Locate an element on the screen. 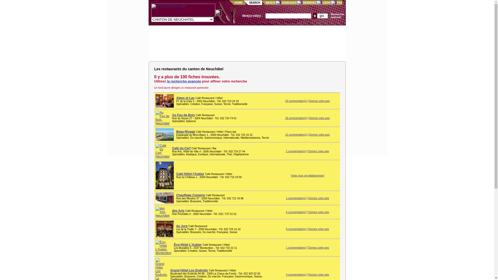  Donnez votre avis is located at coordinates (319, 229).